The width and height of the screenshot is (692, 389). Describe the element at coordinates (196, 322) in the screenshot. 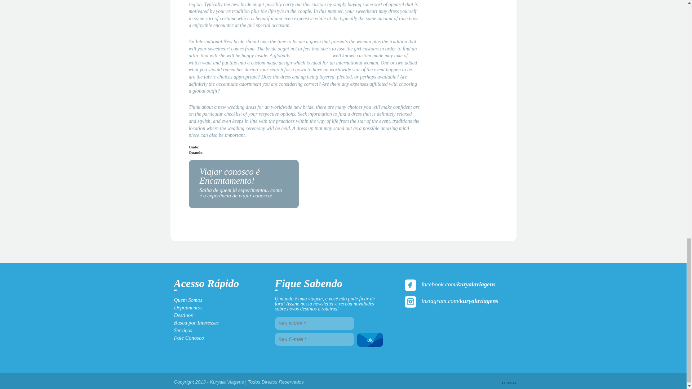

I see `Busca por Interesses` at that location.